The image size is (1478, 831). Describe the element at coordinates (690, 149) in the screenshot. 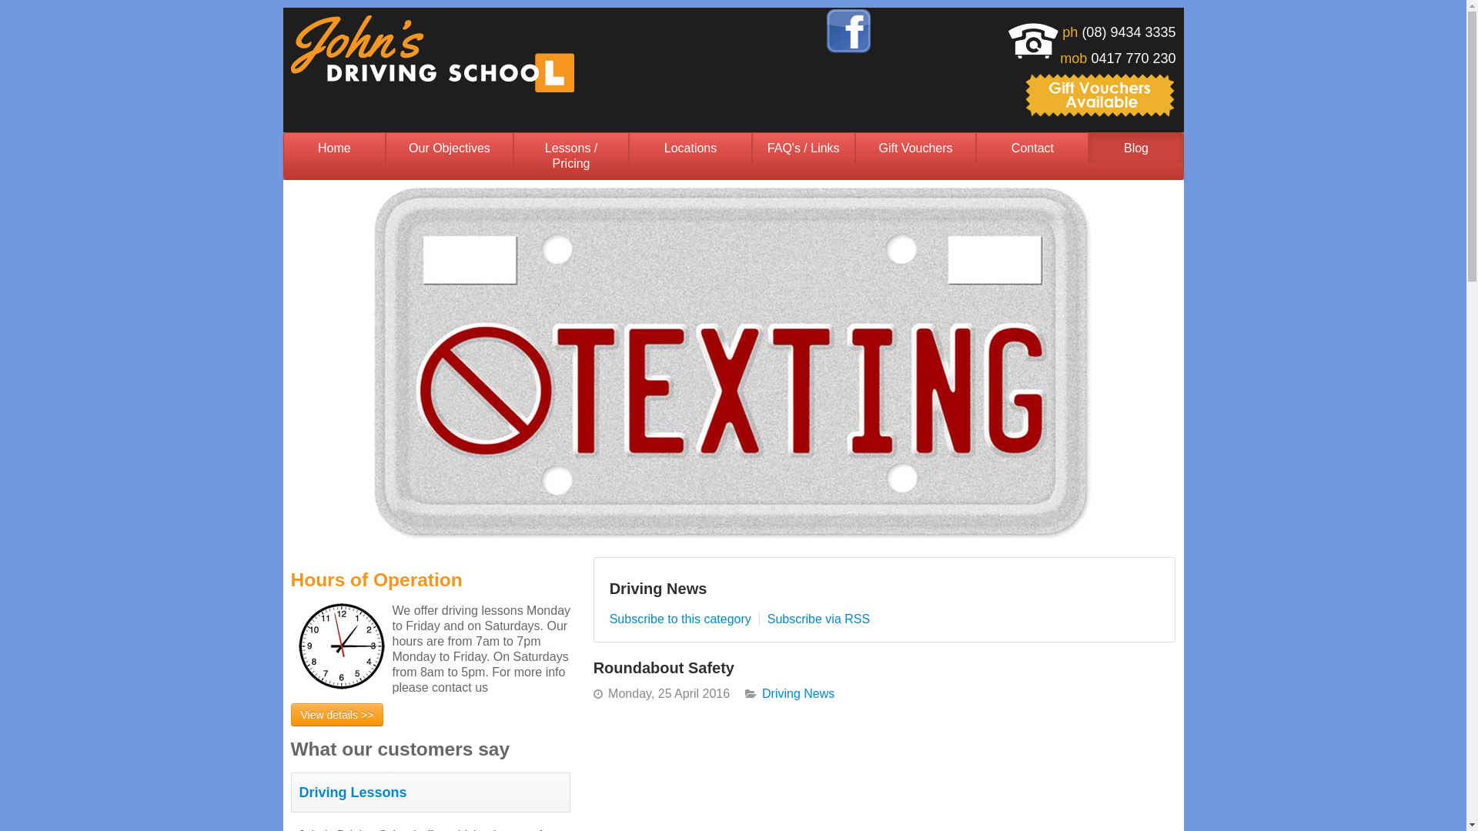

I see `Locations` at that location.